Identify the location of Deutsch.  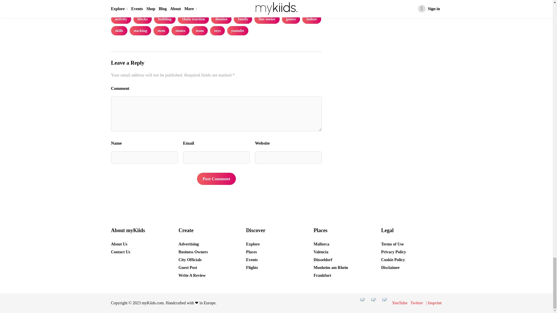
(374, 299).